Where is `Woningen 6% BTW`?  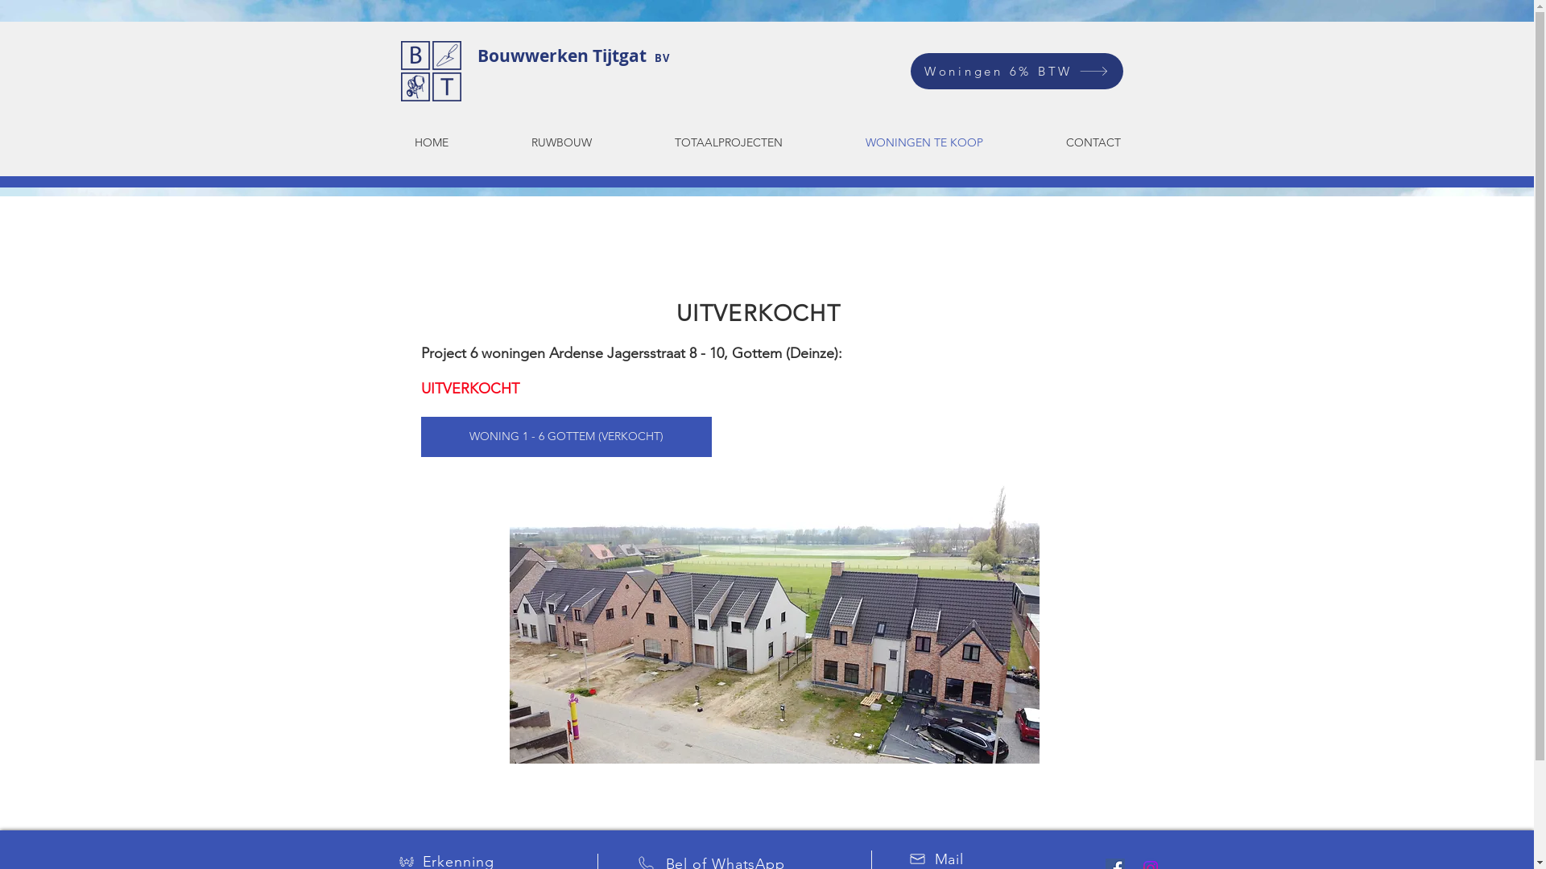 Woningen 6% BTW is located at coordinates (1016, 71).